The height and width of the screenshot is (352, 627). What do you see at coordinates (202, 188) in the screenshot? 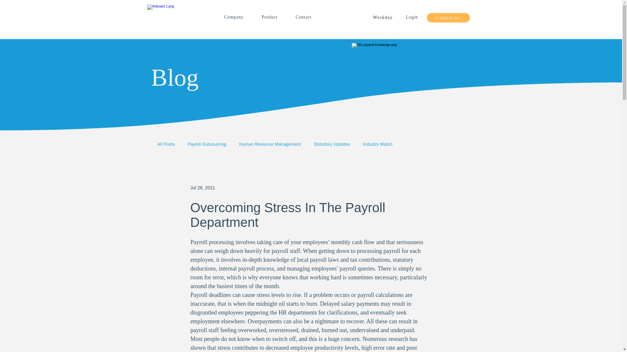
I see `Jul 26, 2021` at bounding box center [202, 188].